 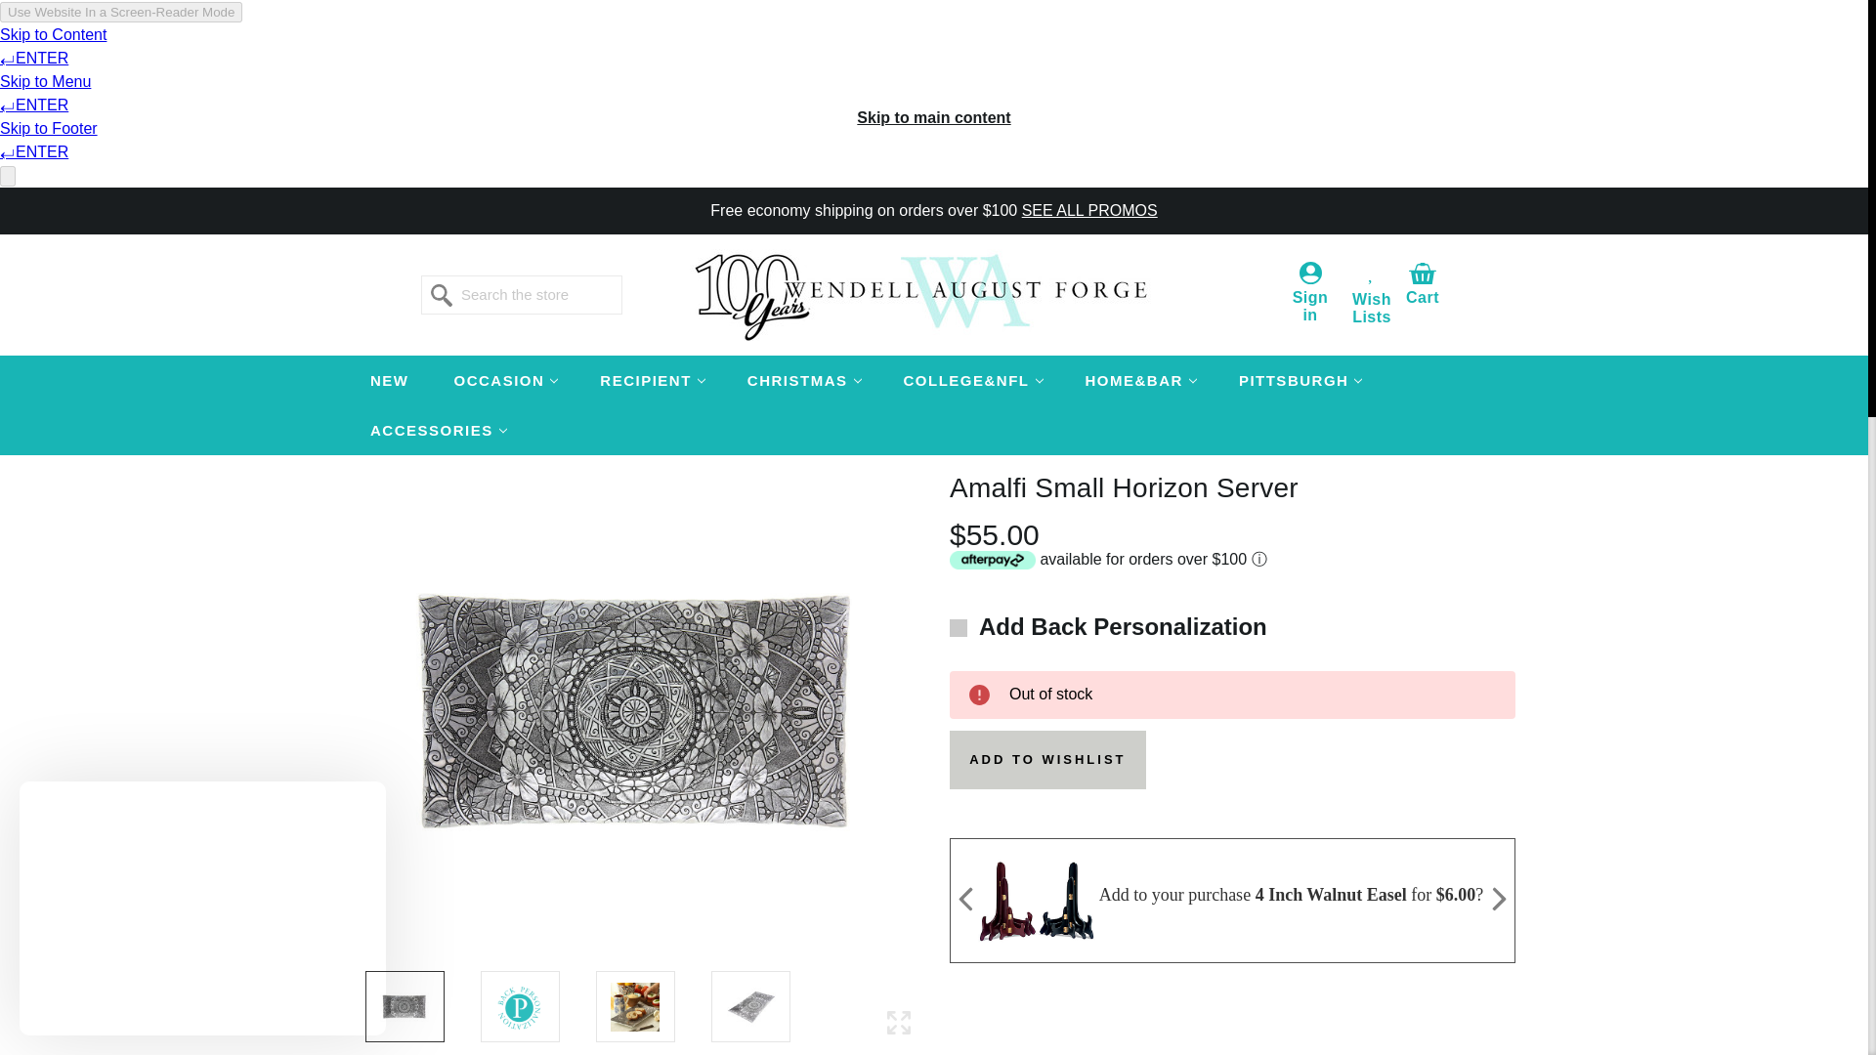 I want to click on Skip to main content, so click(x=934, y=117).